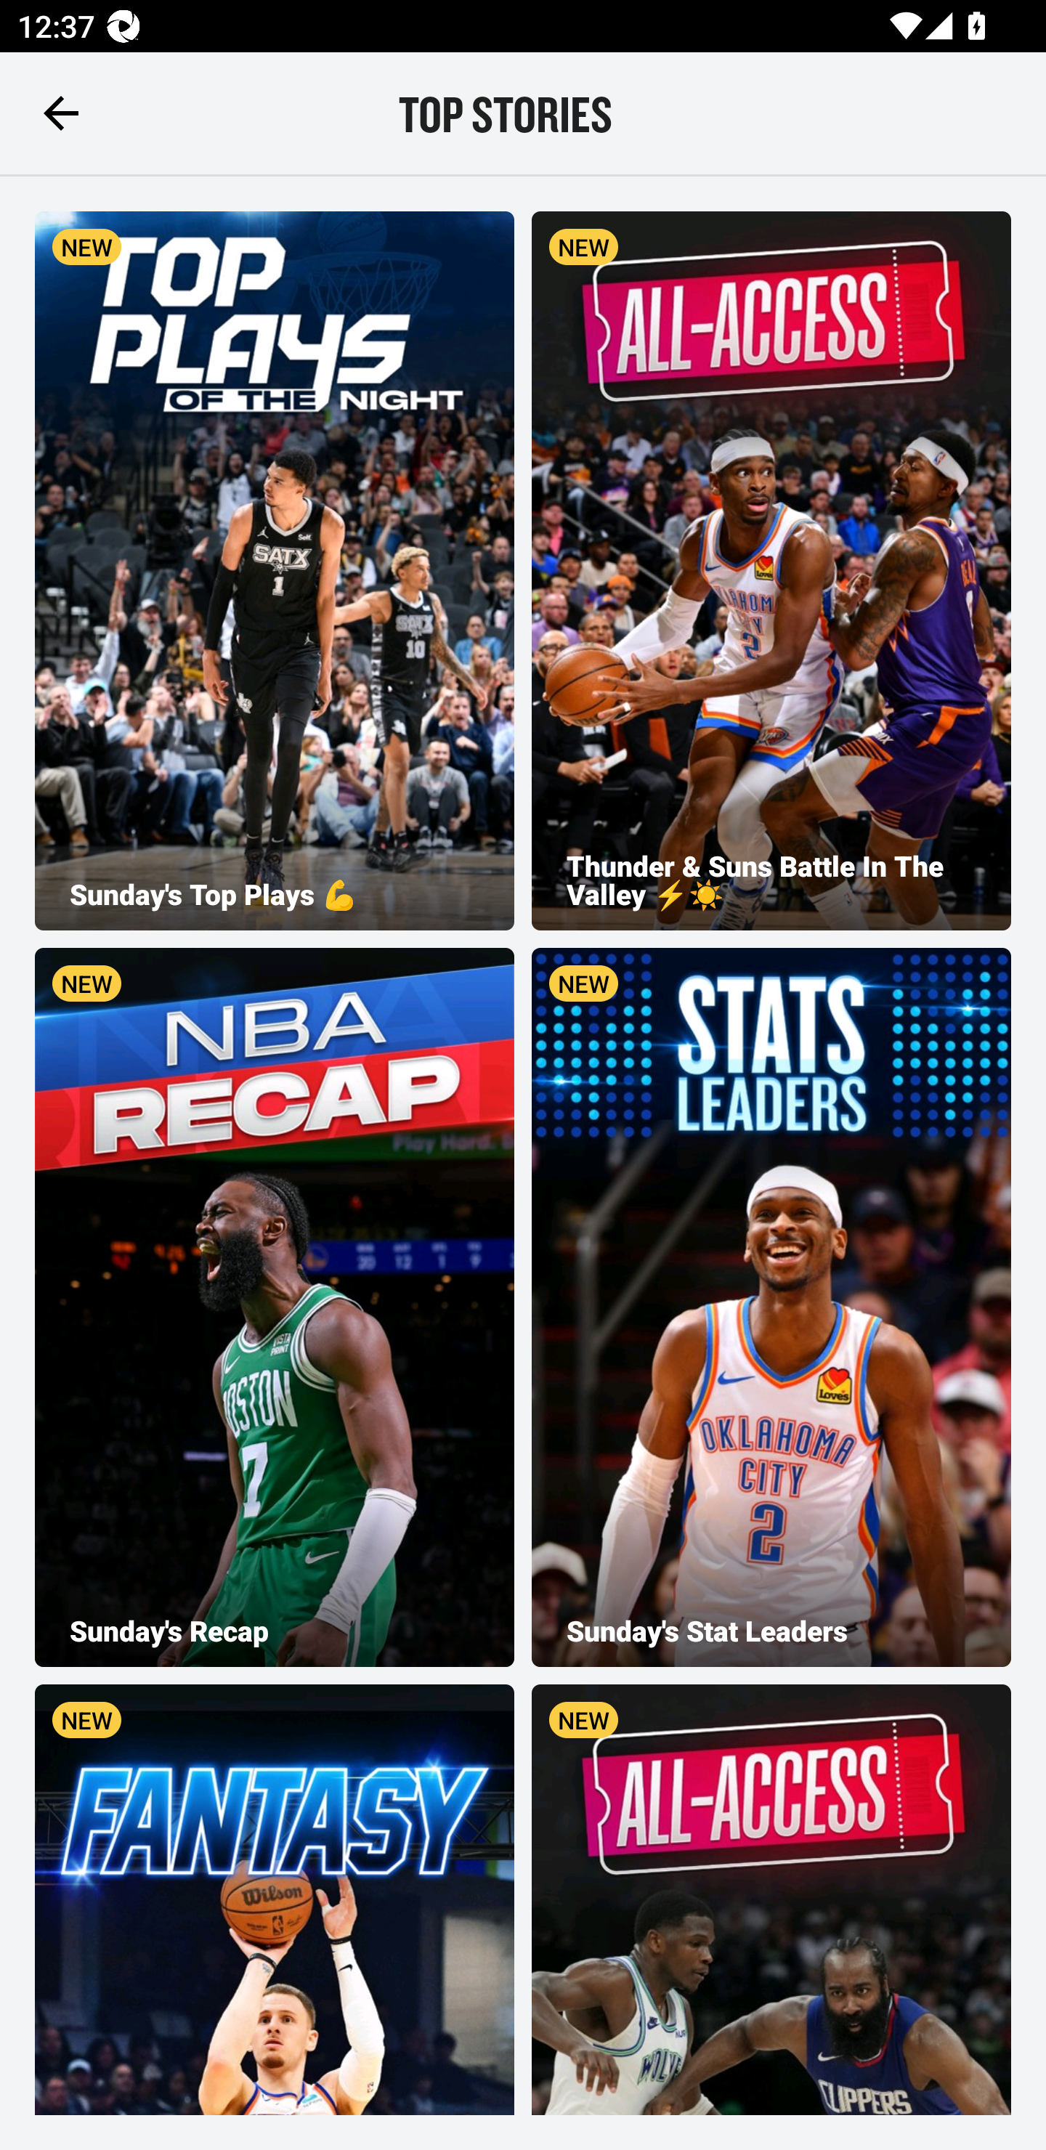  What do you see at coordinates (275, 571) in the screenshot?
I see `NEW Sunday's Top Plays 💪` at bounding box center [275, 571].